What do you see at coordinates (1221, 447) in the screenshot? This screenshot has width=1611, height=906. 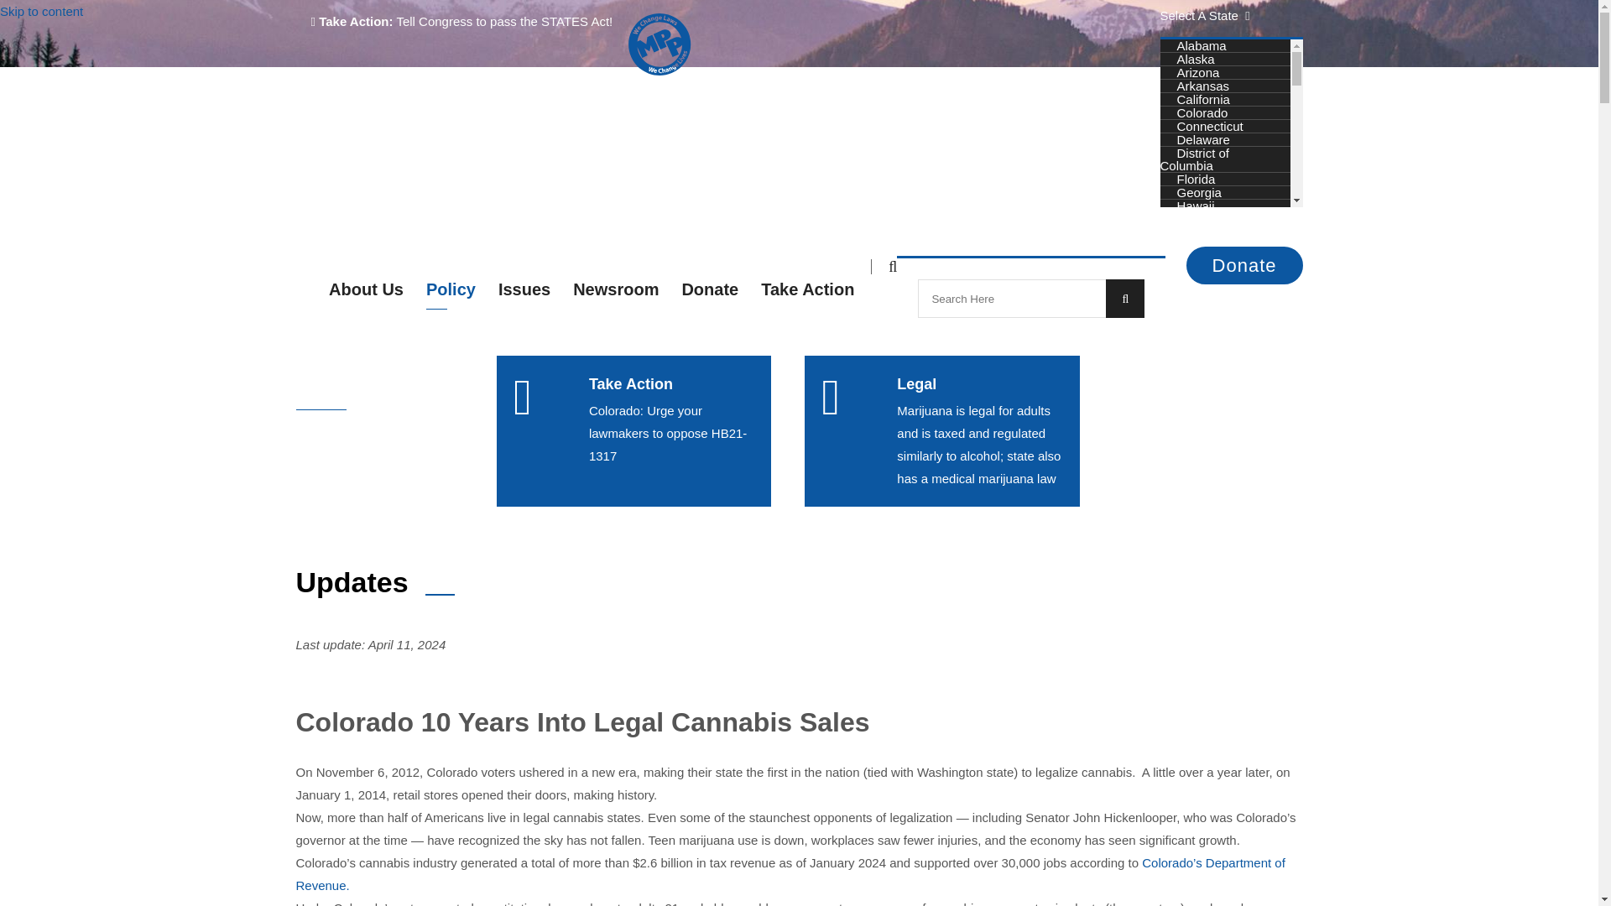 I see `New Hampshire` at bounding box center [1221, 447].